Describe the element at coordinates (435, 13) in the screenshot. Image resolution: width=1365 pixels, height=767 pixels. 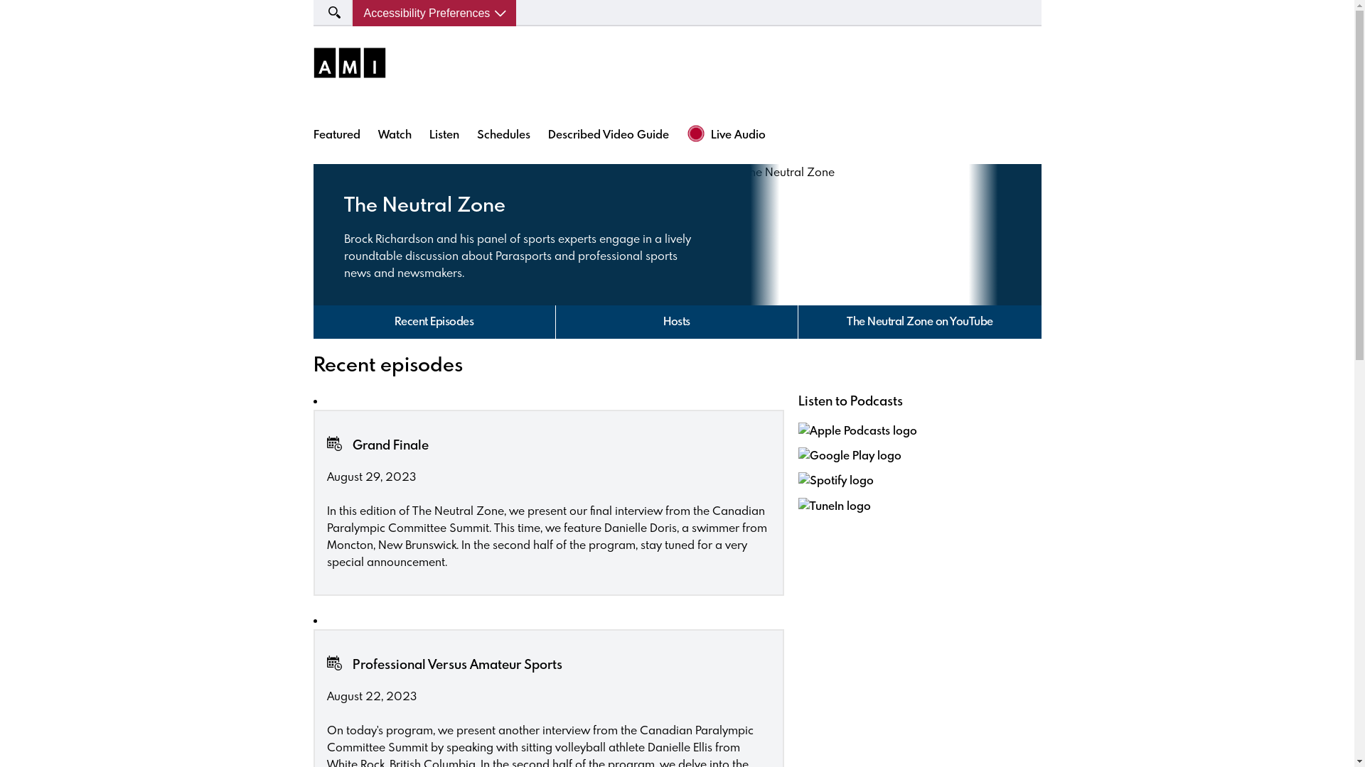
I see `Accessibility Preferences` at that location.